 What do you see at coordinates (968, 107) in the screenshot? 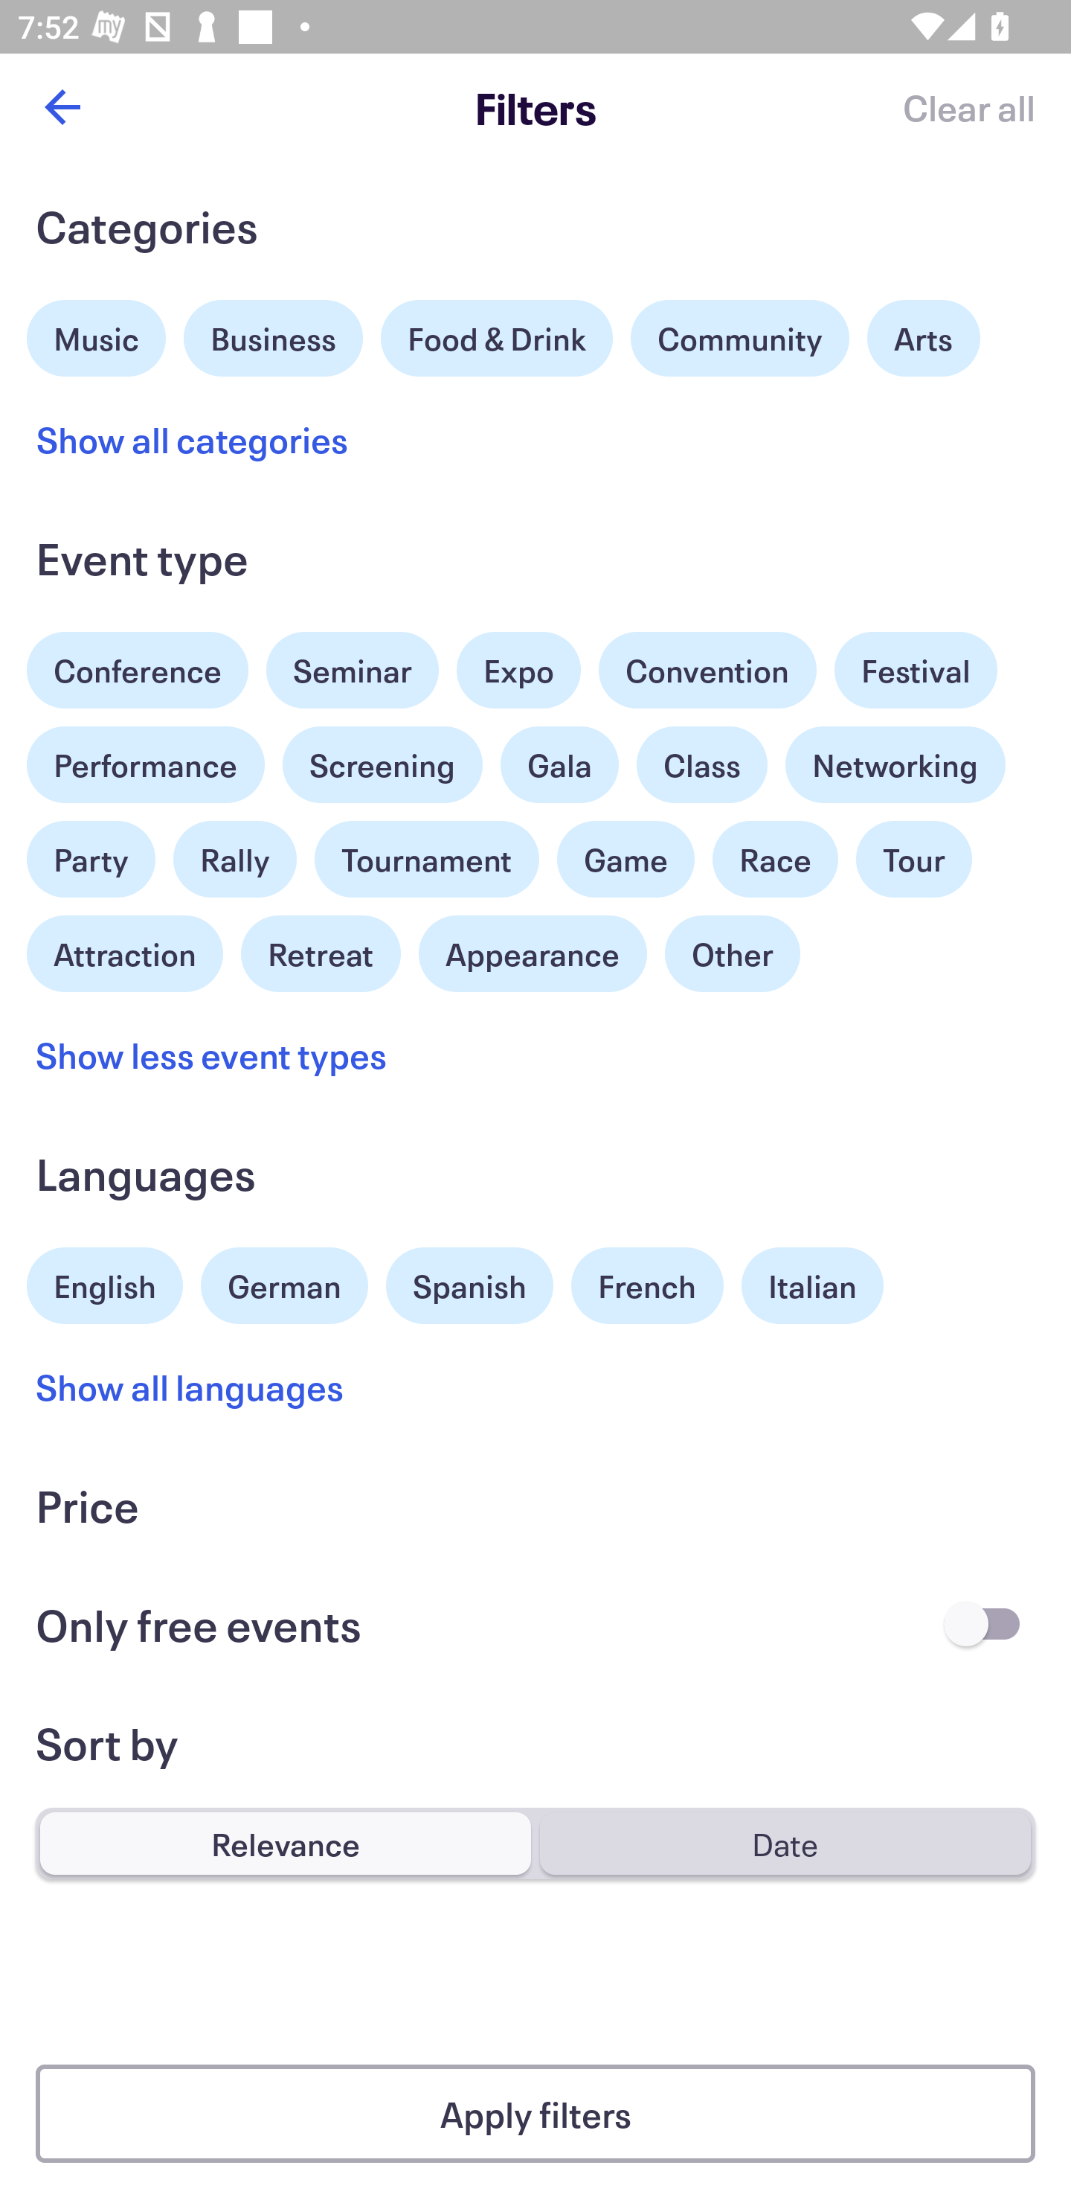
I see `Clear all` at bounding box center [968, 107].